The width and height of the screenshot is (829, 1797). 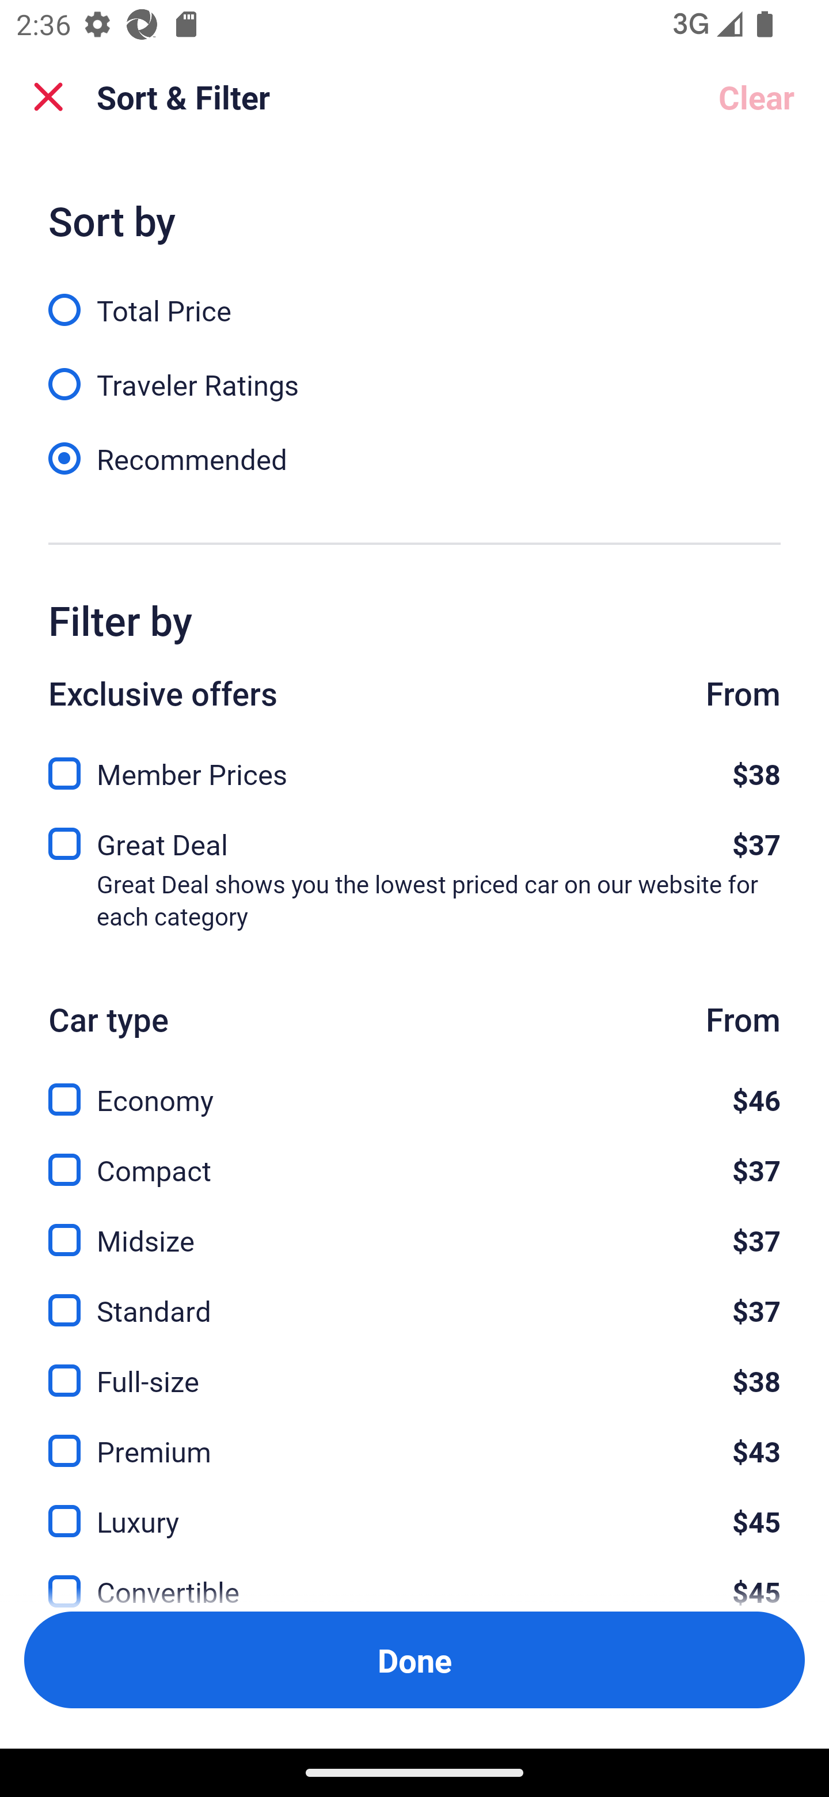 I want to click on Economy, $46 Economy $46, so click(x=414, y=1086).